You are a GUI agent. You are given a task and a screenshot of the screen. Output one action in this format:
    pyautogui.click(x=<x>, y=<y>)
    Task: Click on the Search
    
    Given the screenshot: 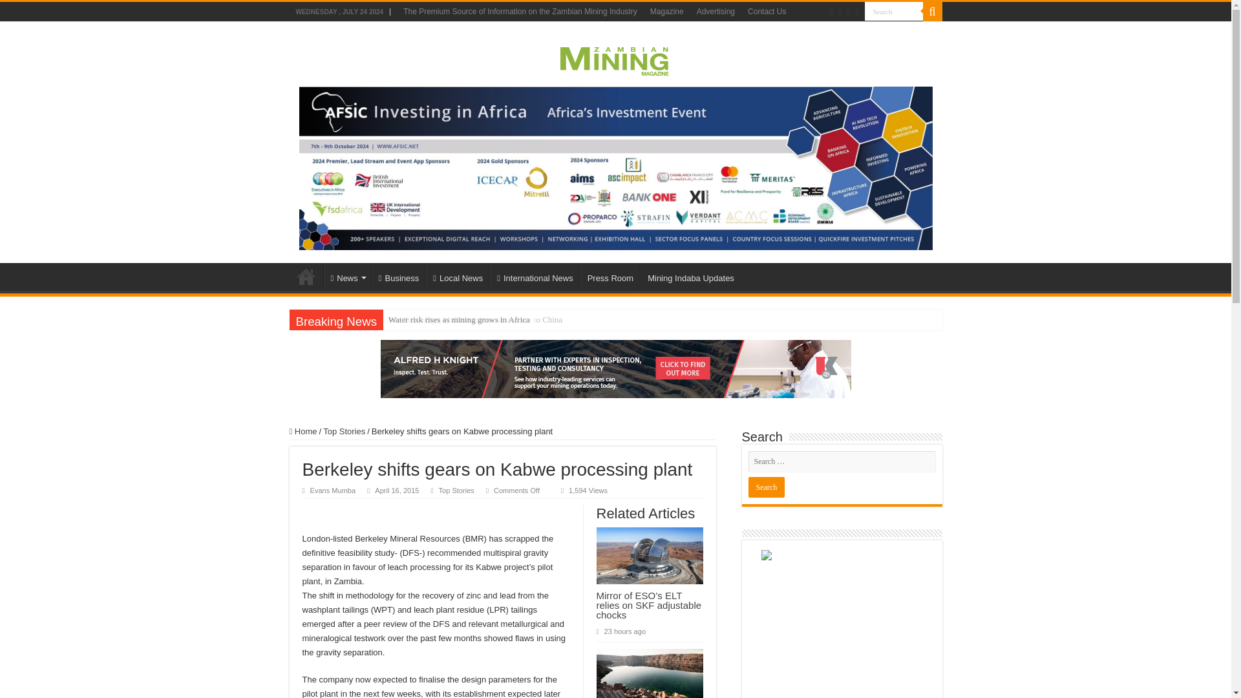 What is the action you would take?
    pyautogui.click(x=767, y=487)
    